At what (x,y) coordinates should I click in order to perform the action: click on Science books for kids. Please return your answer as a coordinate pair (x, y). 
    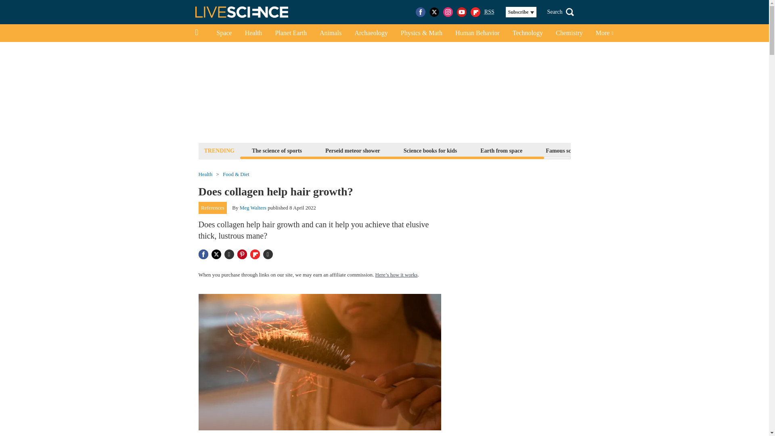
    Looking at the image, I should click on (430, 150).